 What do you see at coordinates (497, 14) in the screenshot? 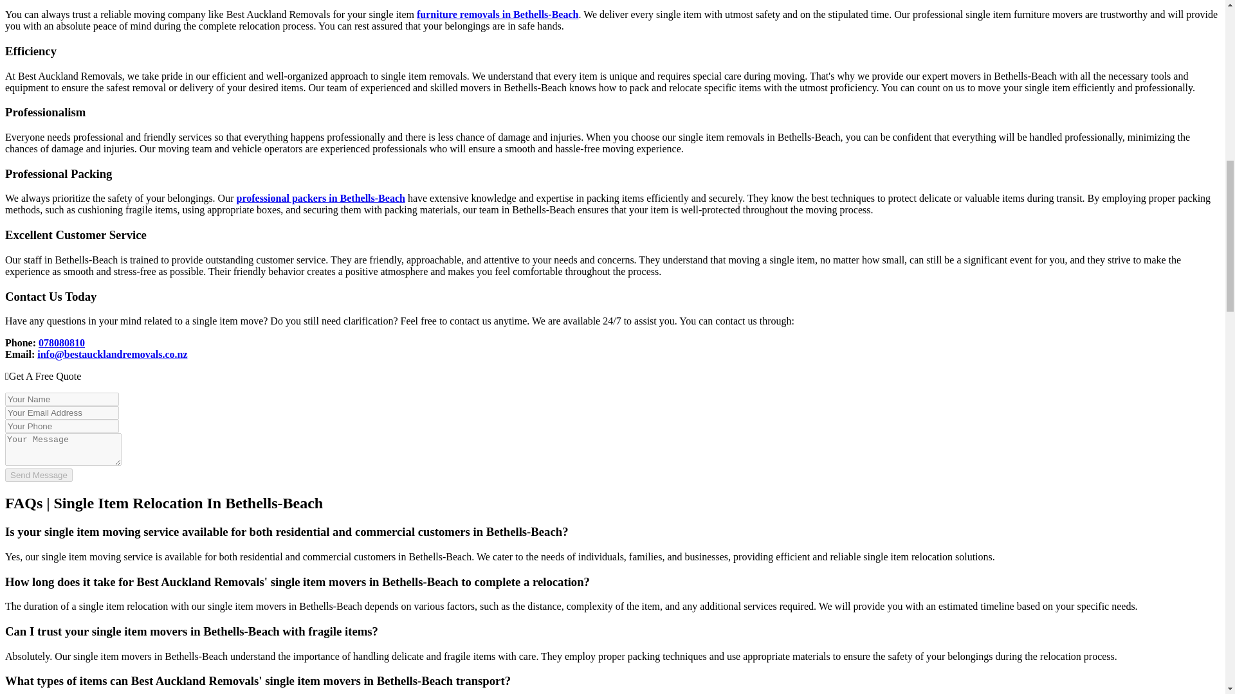
I see `furniture removals in Bethells-Beach` at bounding box center [497, 14].